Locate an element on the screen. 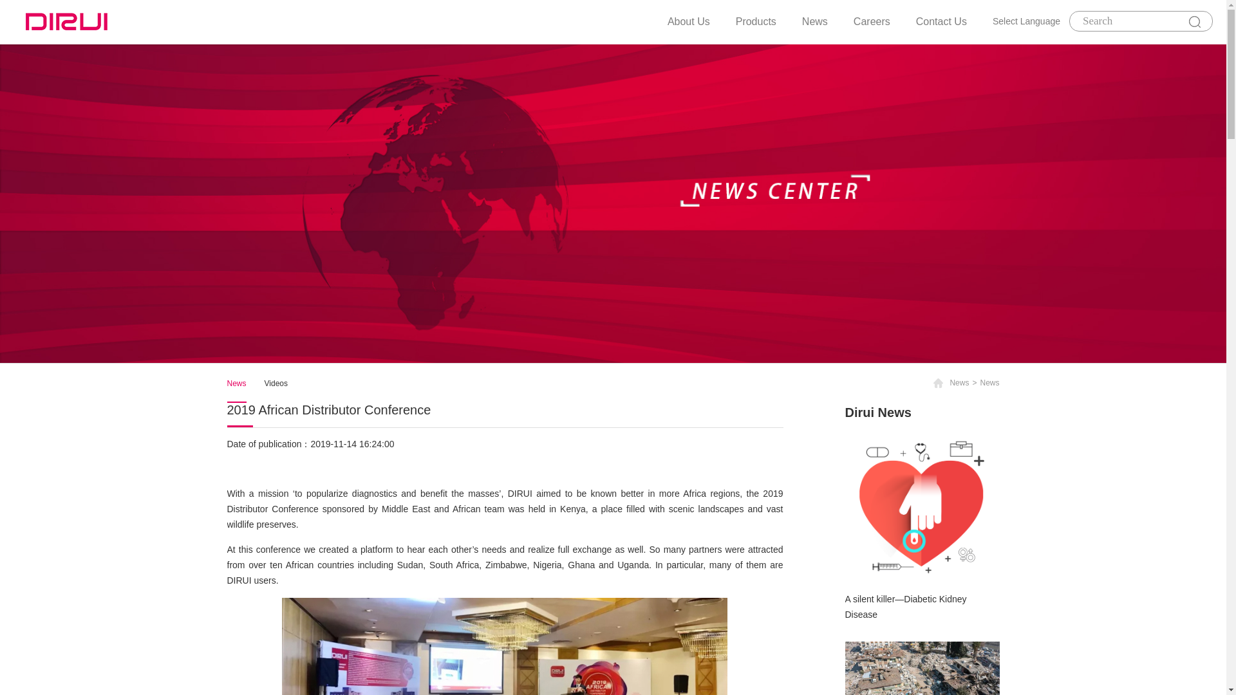  Contact Us is located at coordinates (941, 21).